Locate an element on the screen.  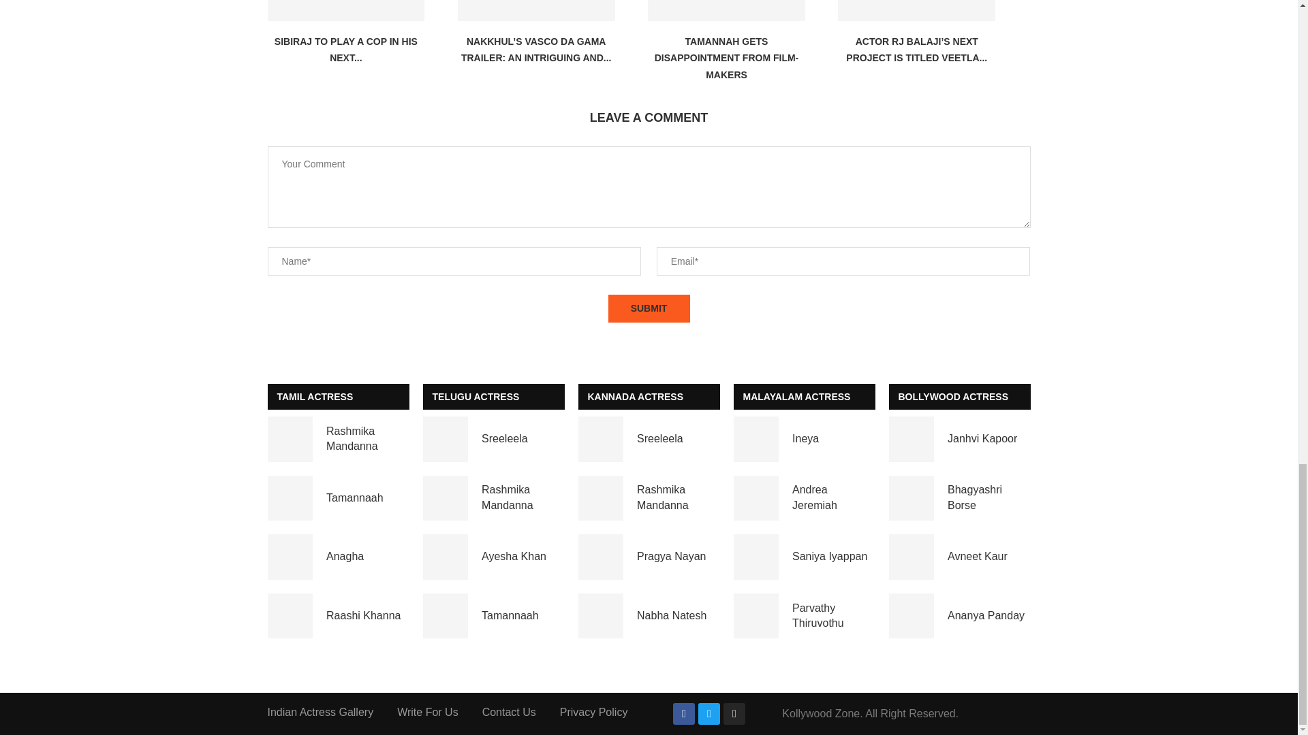
Tamannah gets disappointment from film-makers is located at coordinates (726, 11).